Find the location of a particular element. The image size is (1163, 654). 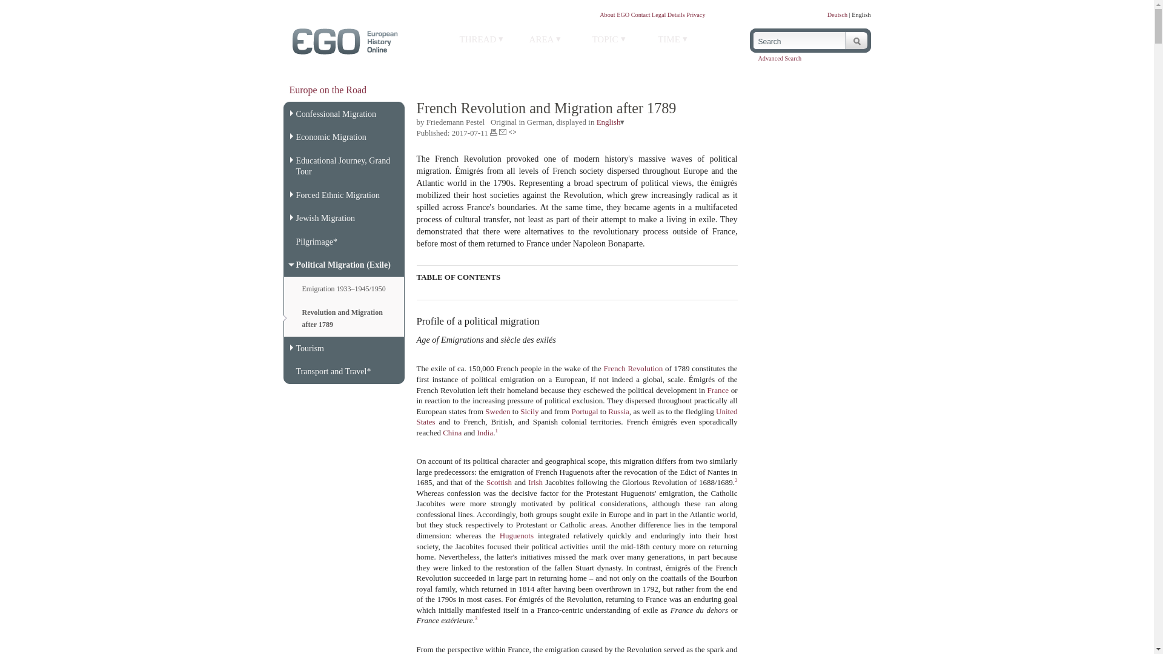

Deutsch is located at coordinates (837, 15).